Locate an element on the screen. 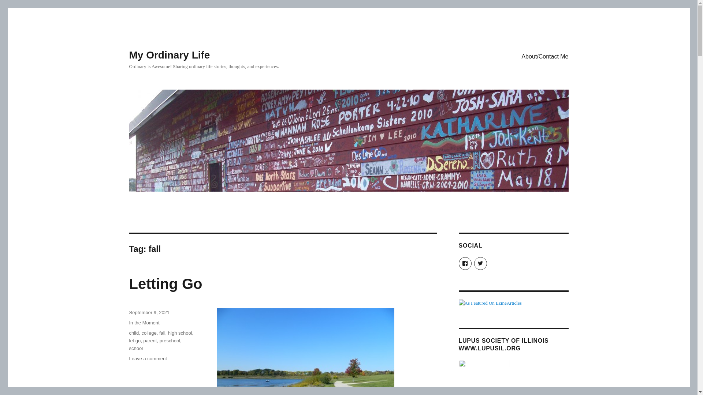 This screenshot has width=703, height=395. high school is located at coordinates (162, 333).